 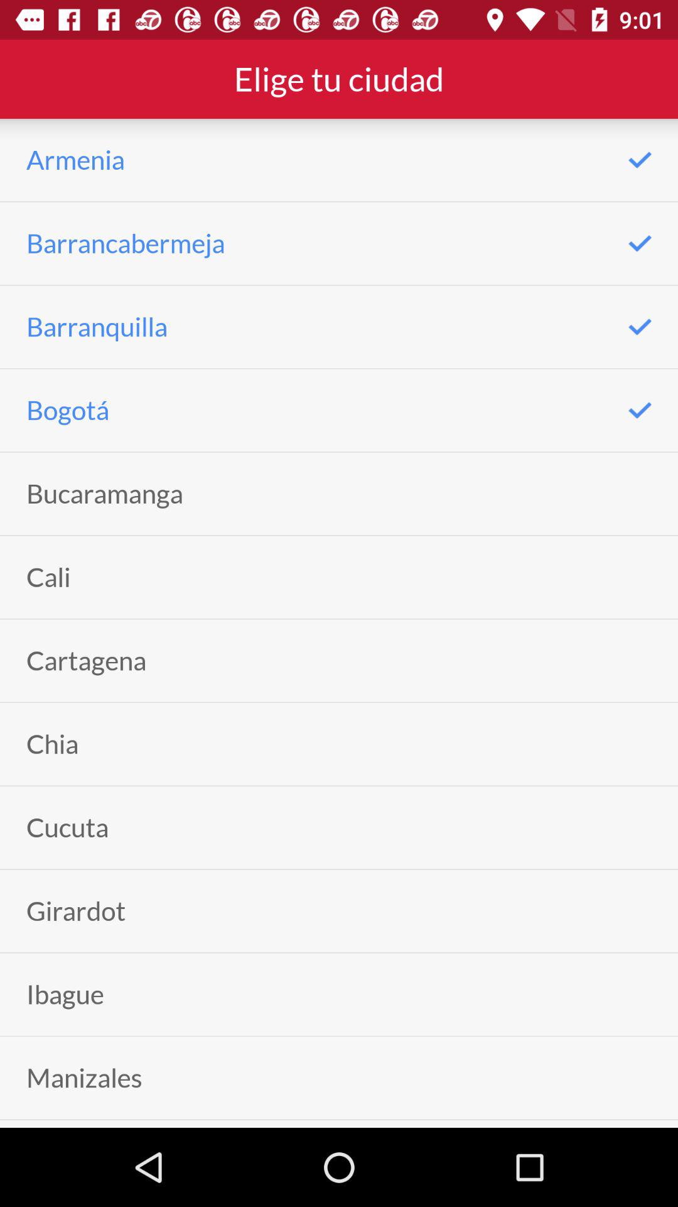 I want to click on tap the icon below the cartagena app, so click(x=53, y=744).